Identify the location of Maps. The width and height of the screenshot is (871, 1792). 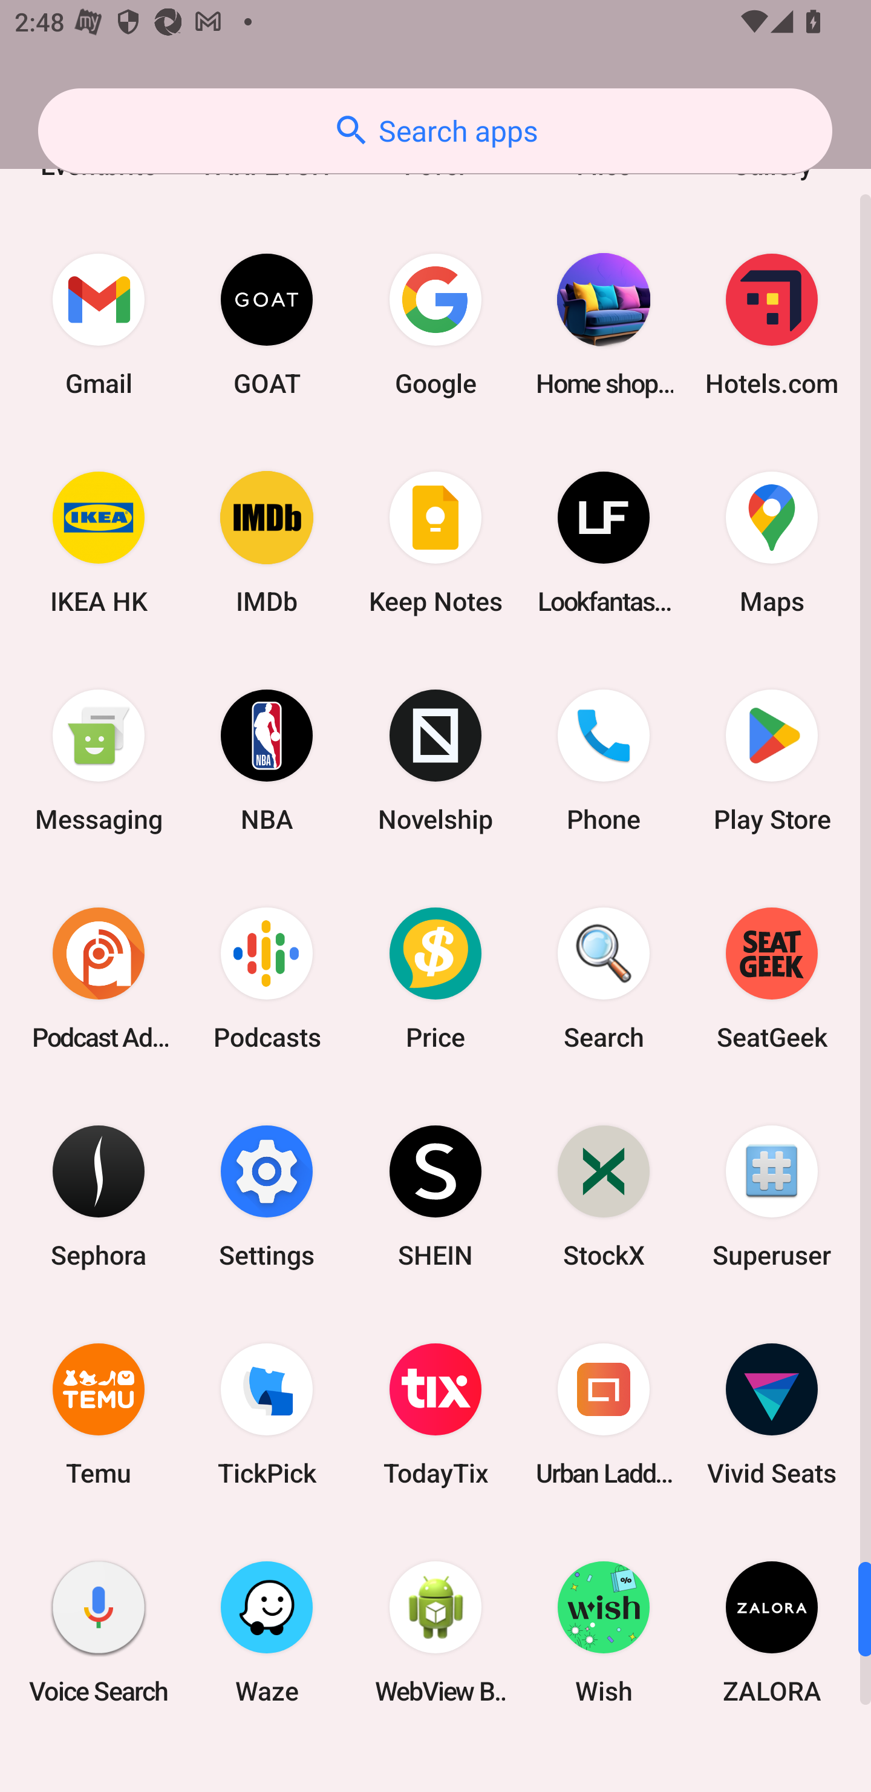
(772, 542).